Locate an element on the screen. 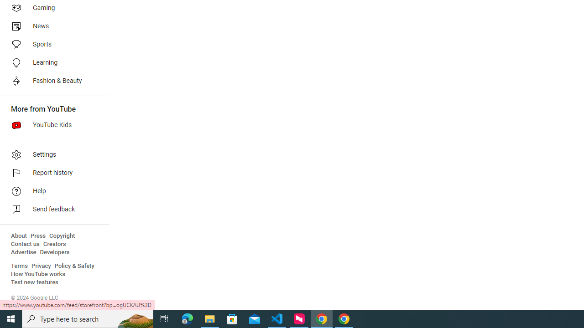 The height and width of the screenshot is (328, 584). Contact us is located at coordinates (26, 244).